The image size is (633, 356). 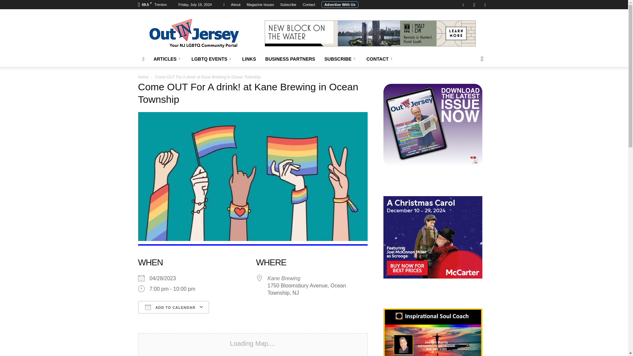 What do you see at coordinates (288, 5) in the screenshot?
I see `Subscribe` at bounding box center [288, 5].